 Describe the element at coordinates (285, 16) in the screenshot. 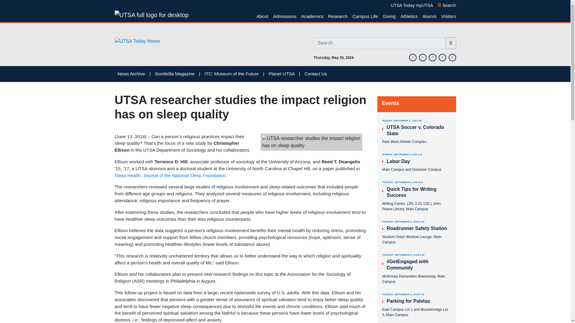

I see `Admissions` at that location.